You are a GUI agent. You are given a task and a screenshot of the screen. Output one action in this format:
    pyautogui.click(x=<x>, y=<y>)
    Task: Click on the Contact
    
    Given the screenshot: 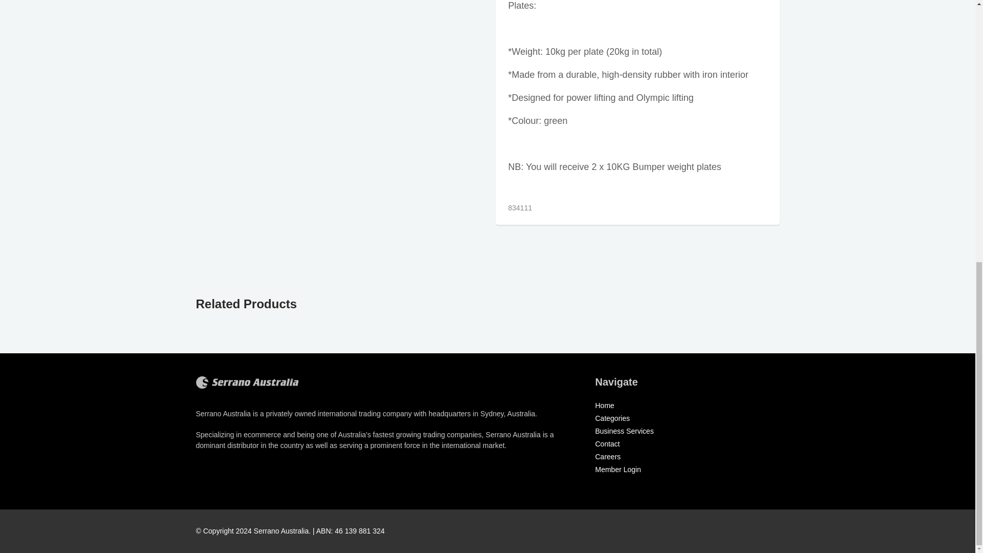 What is the action you would take?
    pyautogui.click(x=607, y=443)
    